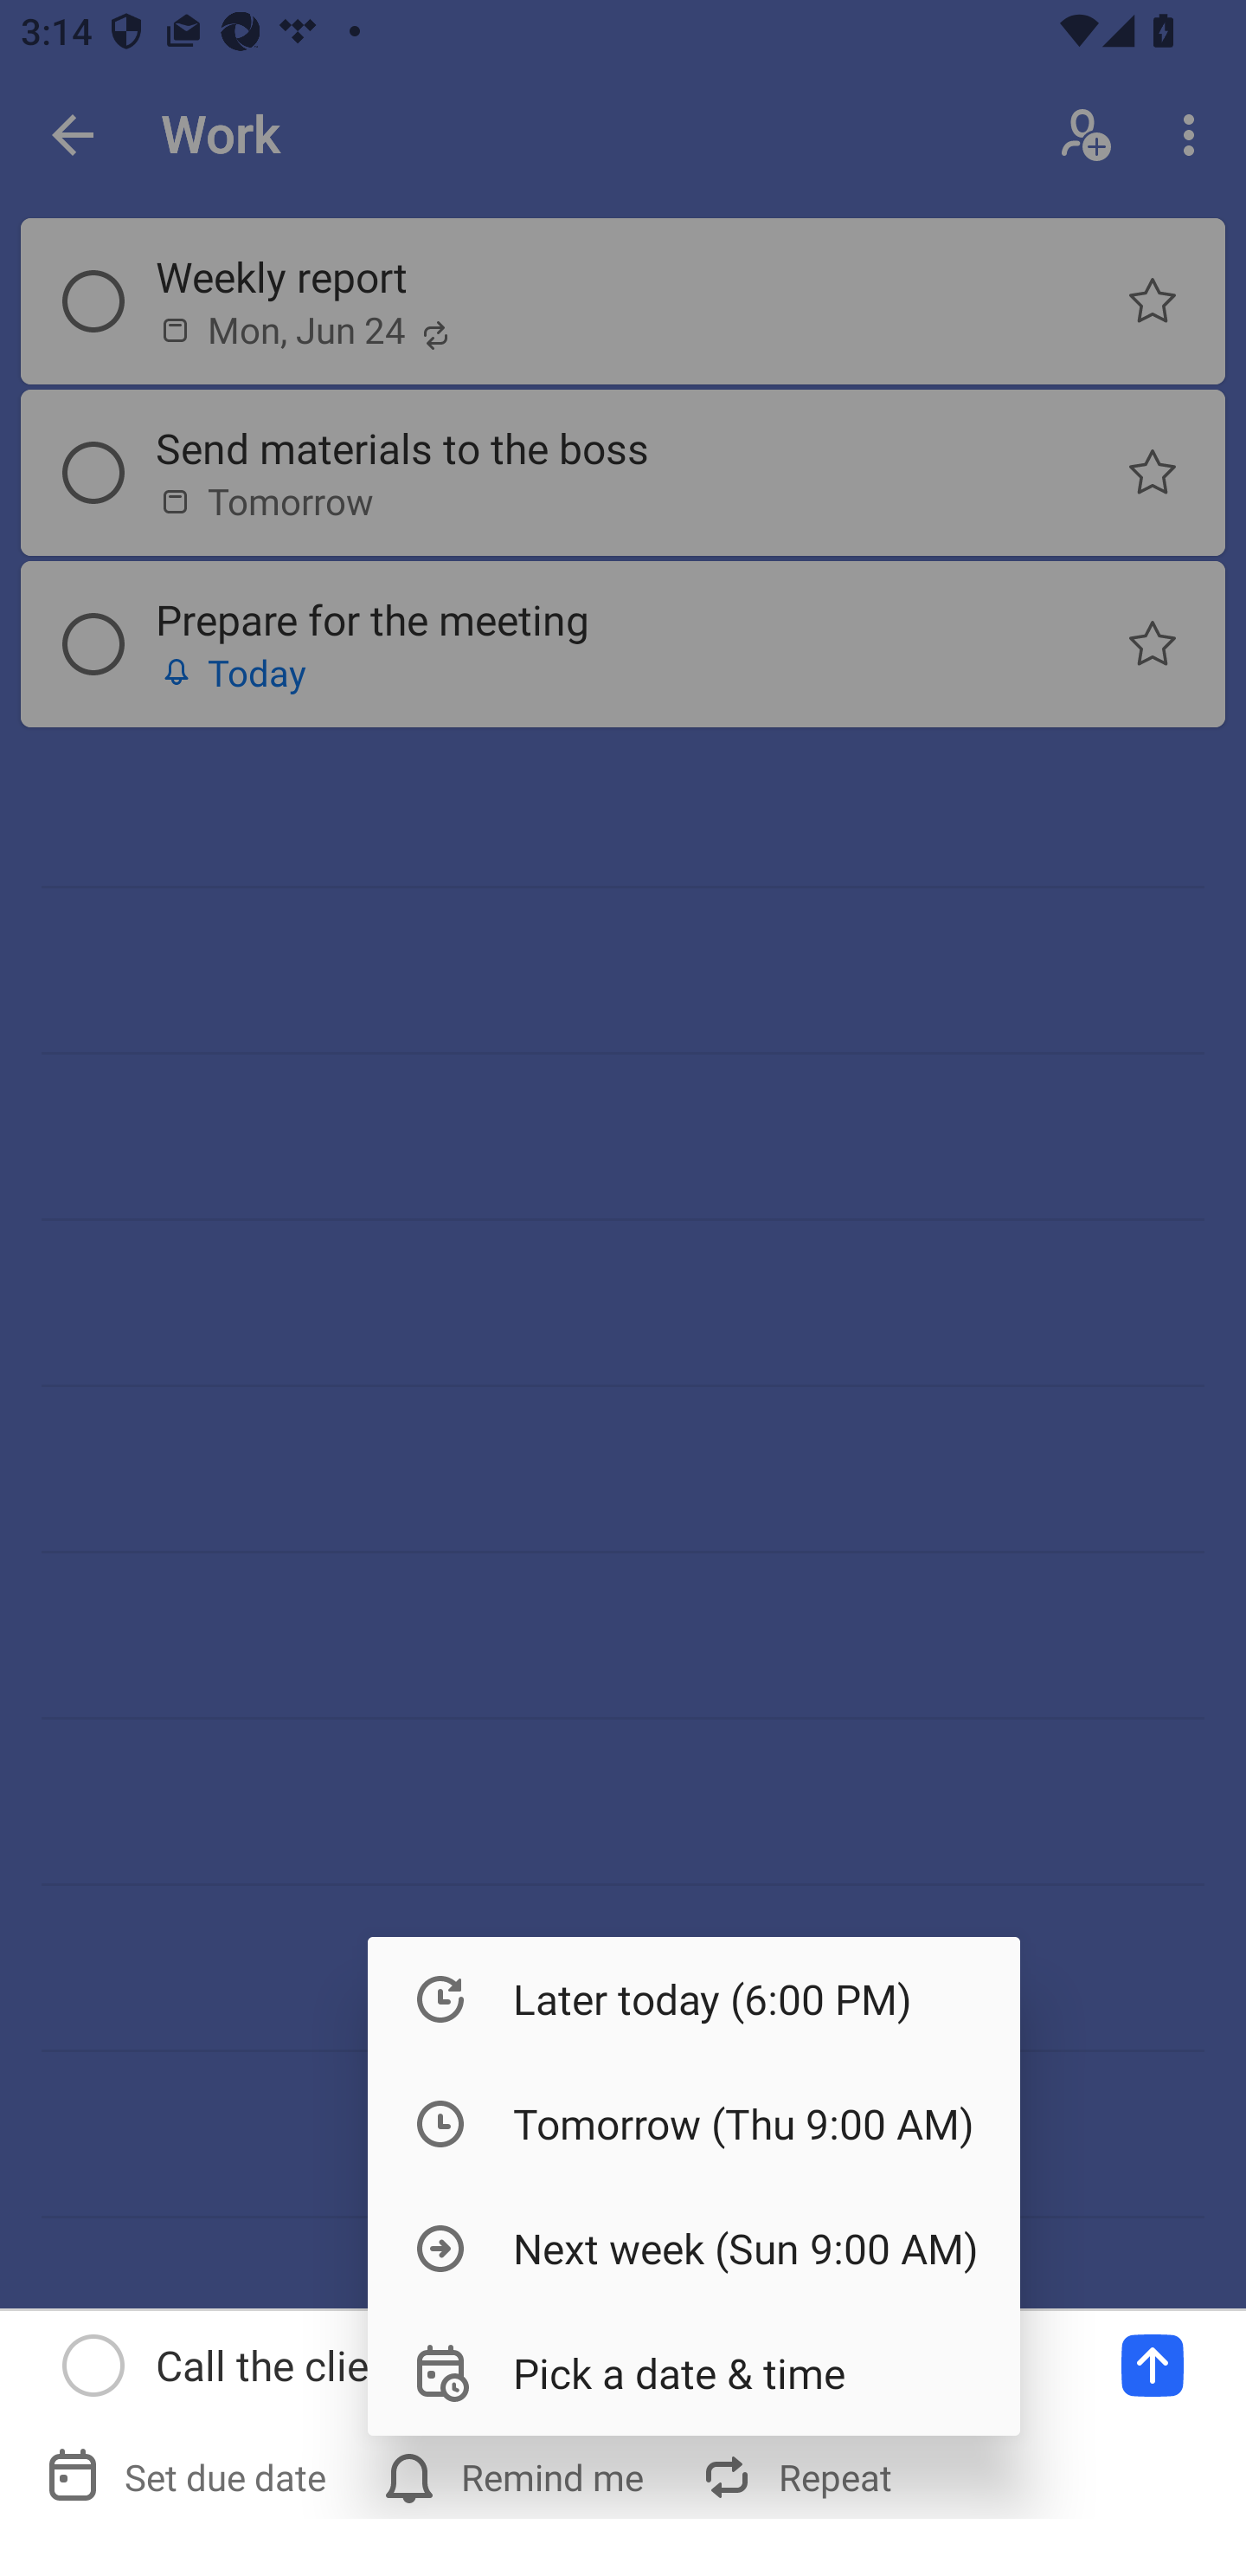 The height and width of the screenshot is (2563, 1246). What do you see at coordinates (694, 2373) in the screenshot?
I see `Pick a date & time4 in 4 Pick a date & time` at bounding box center [694, 2373].